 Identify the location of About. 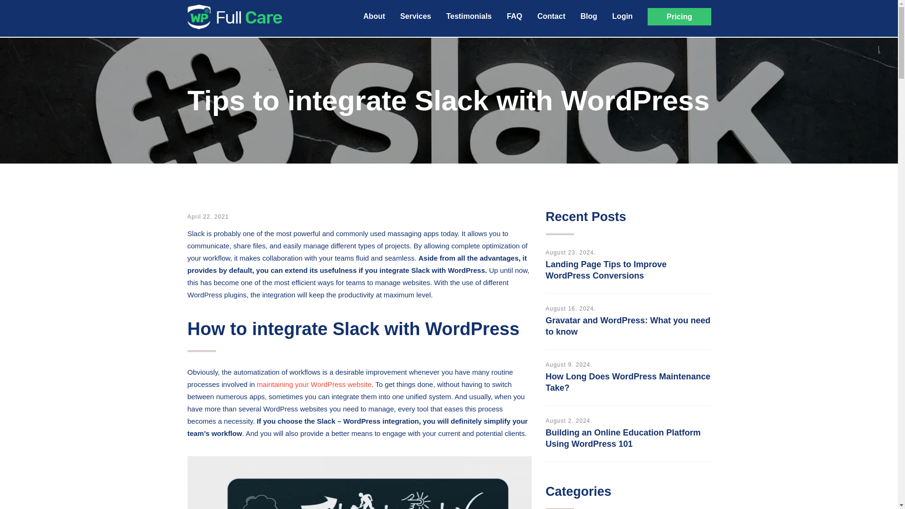
(374, 16).